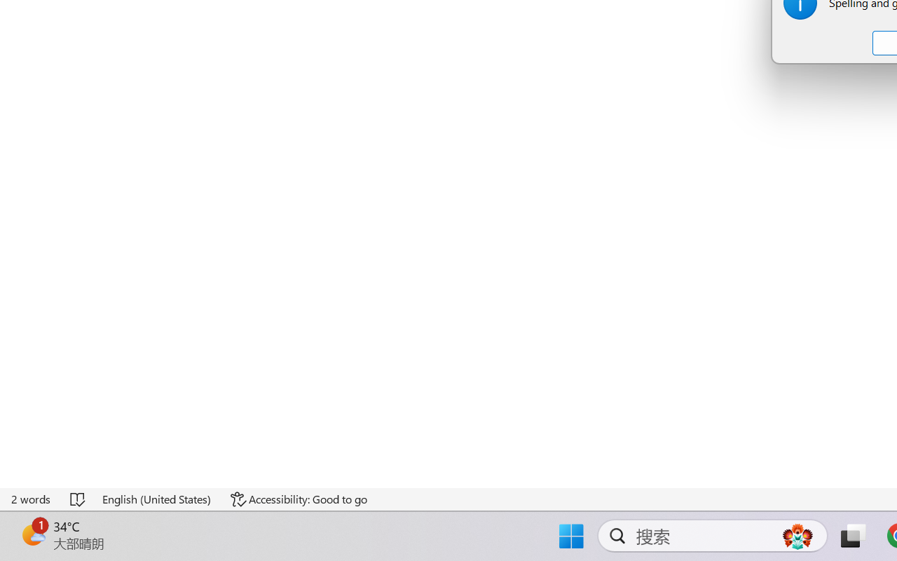 Image resolution: width=897 pixels, height=561 pixels. I want to click on Spelling and Grammar Check No Errors, so click(78, 499).